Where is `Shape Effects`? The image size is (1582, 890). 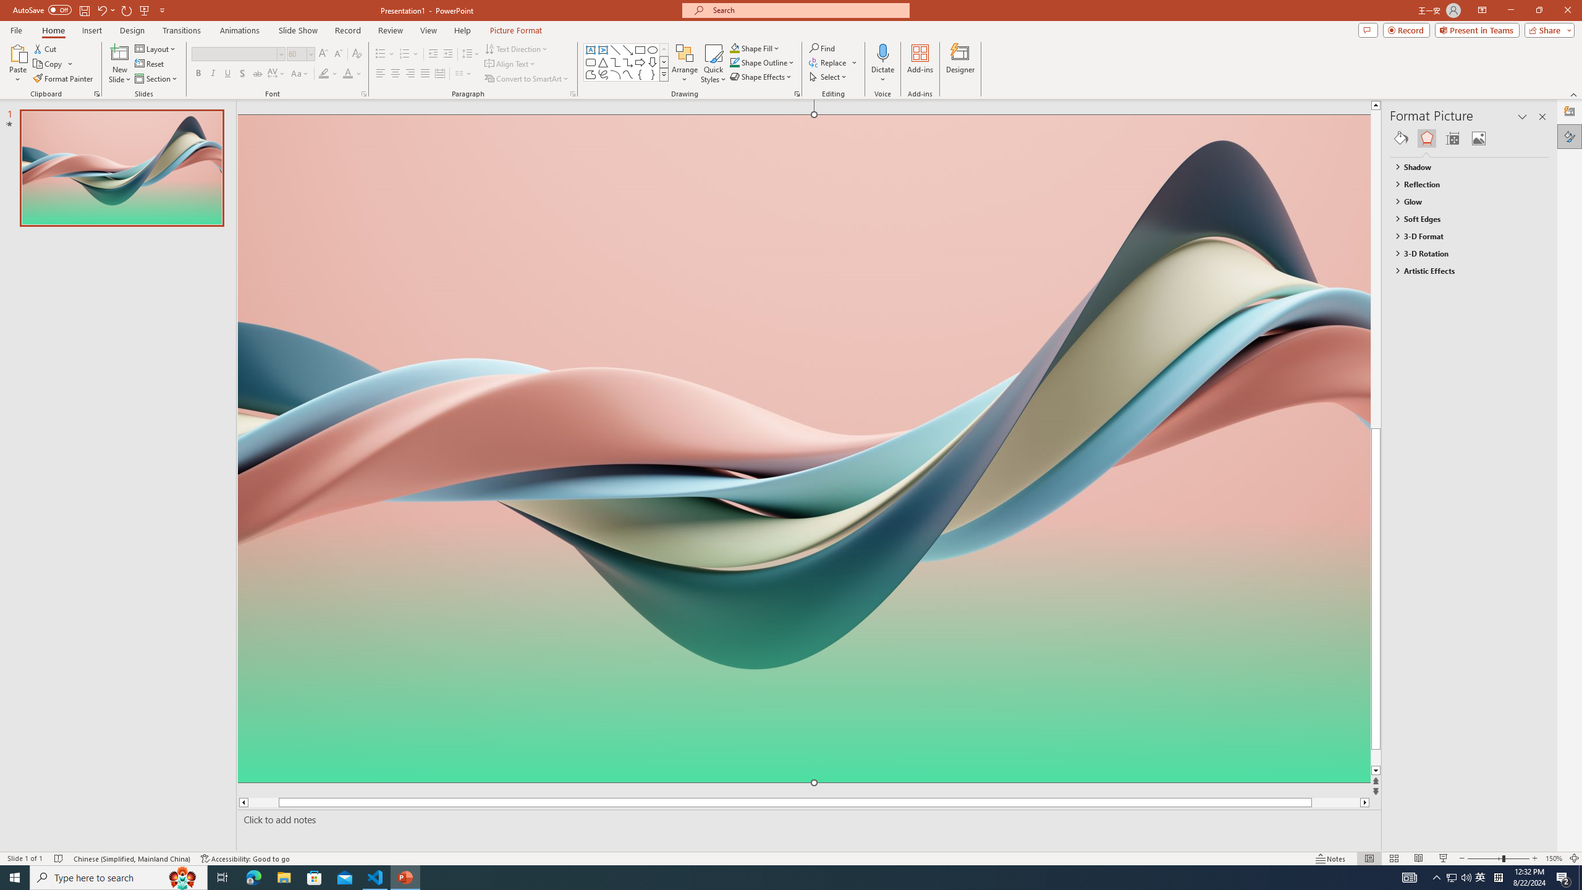 Shape Effects is located at coordinates (761, 77).